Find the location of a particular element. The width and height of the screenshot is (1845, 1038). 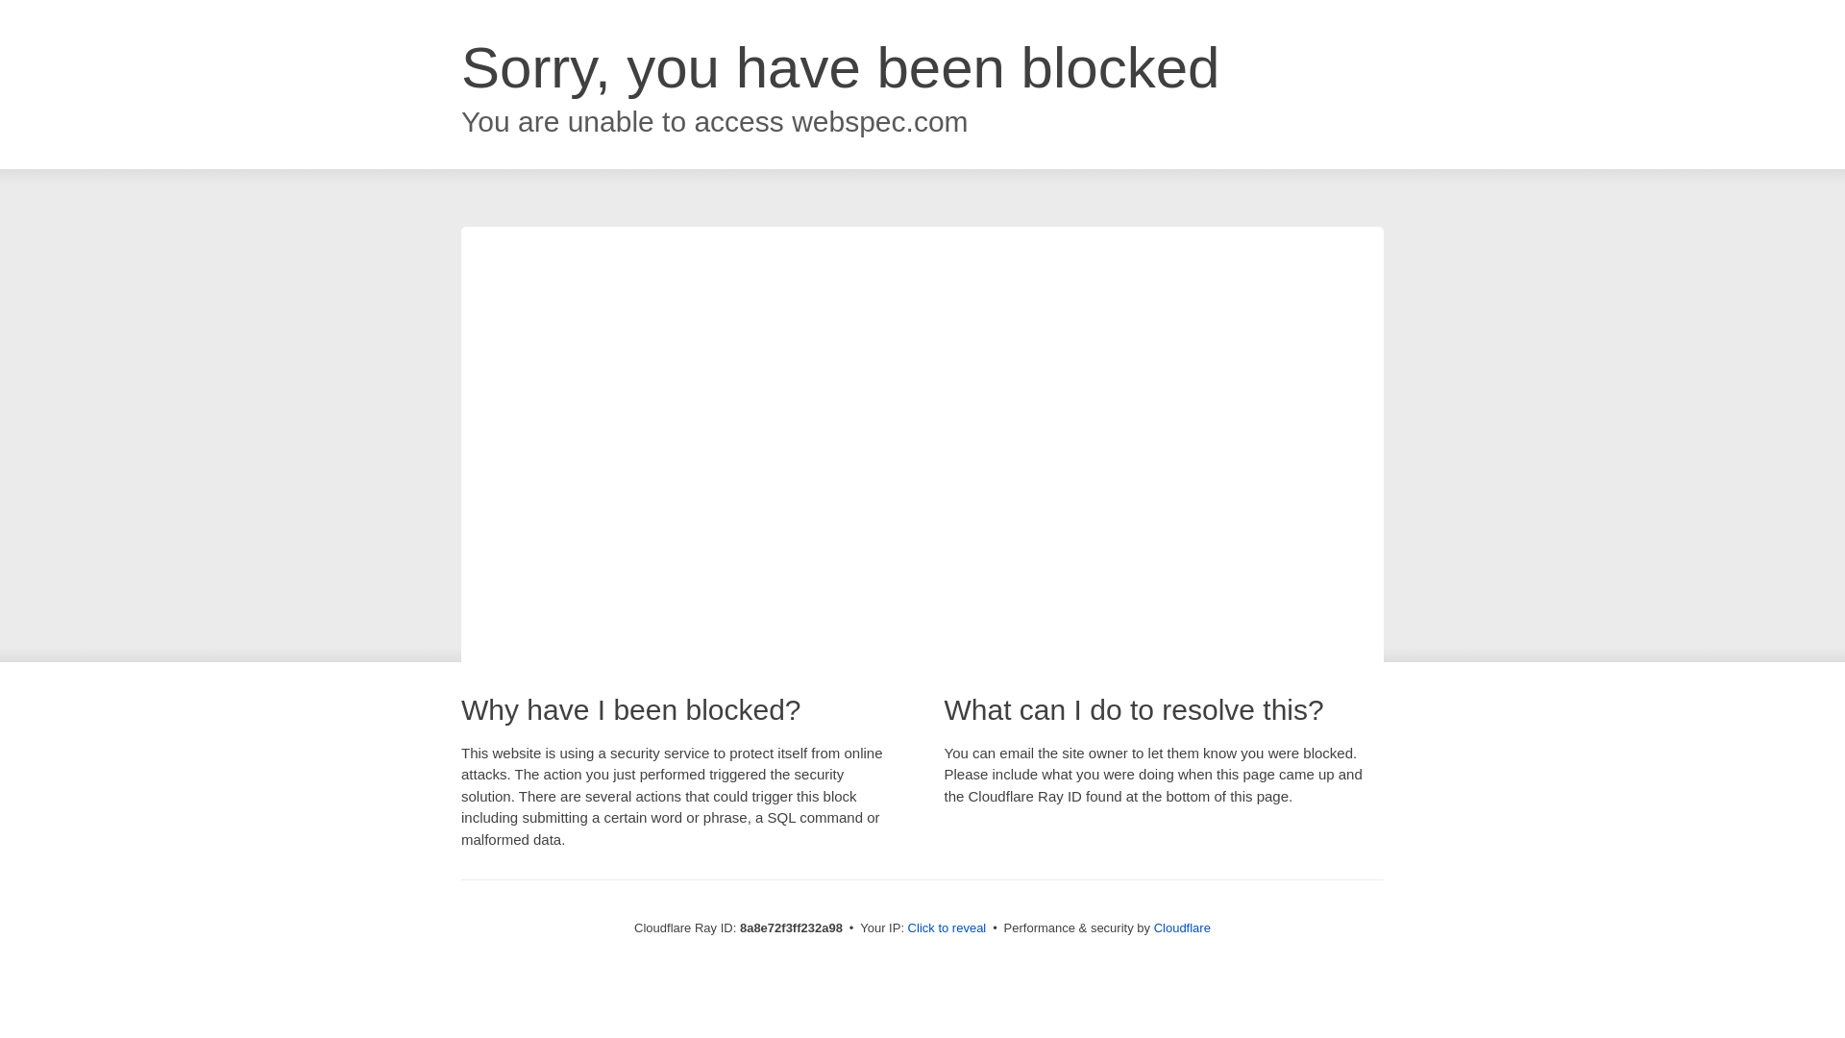

Click to reveal is located at coordinates (947, 928).